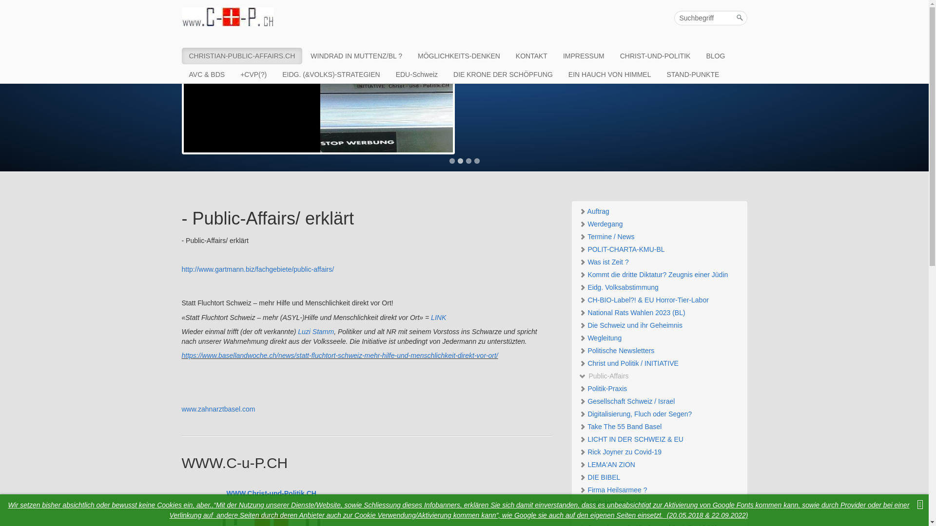 The height and width of the screenshot is (526, 936). What do you see at coordinates (659, 414) in the screenshot?
I see `  Digitalisierung, Fluch oder Segen?` at bounding box center [659, 414].